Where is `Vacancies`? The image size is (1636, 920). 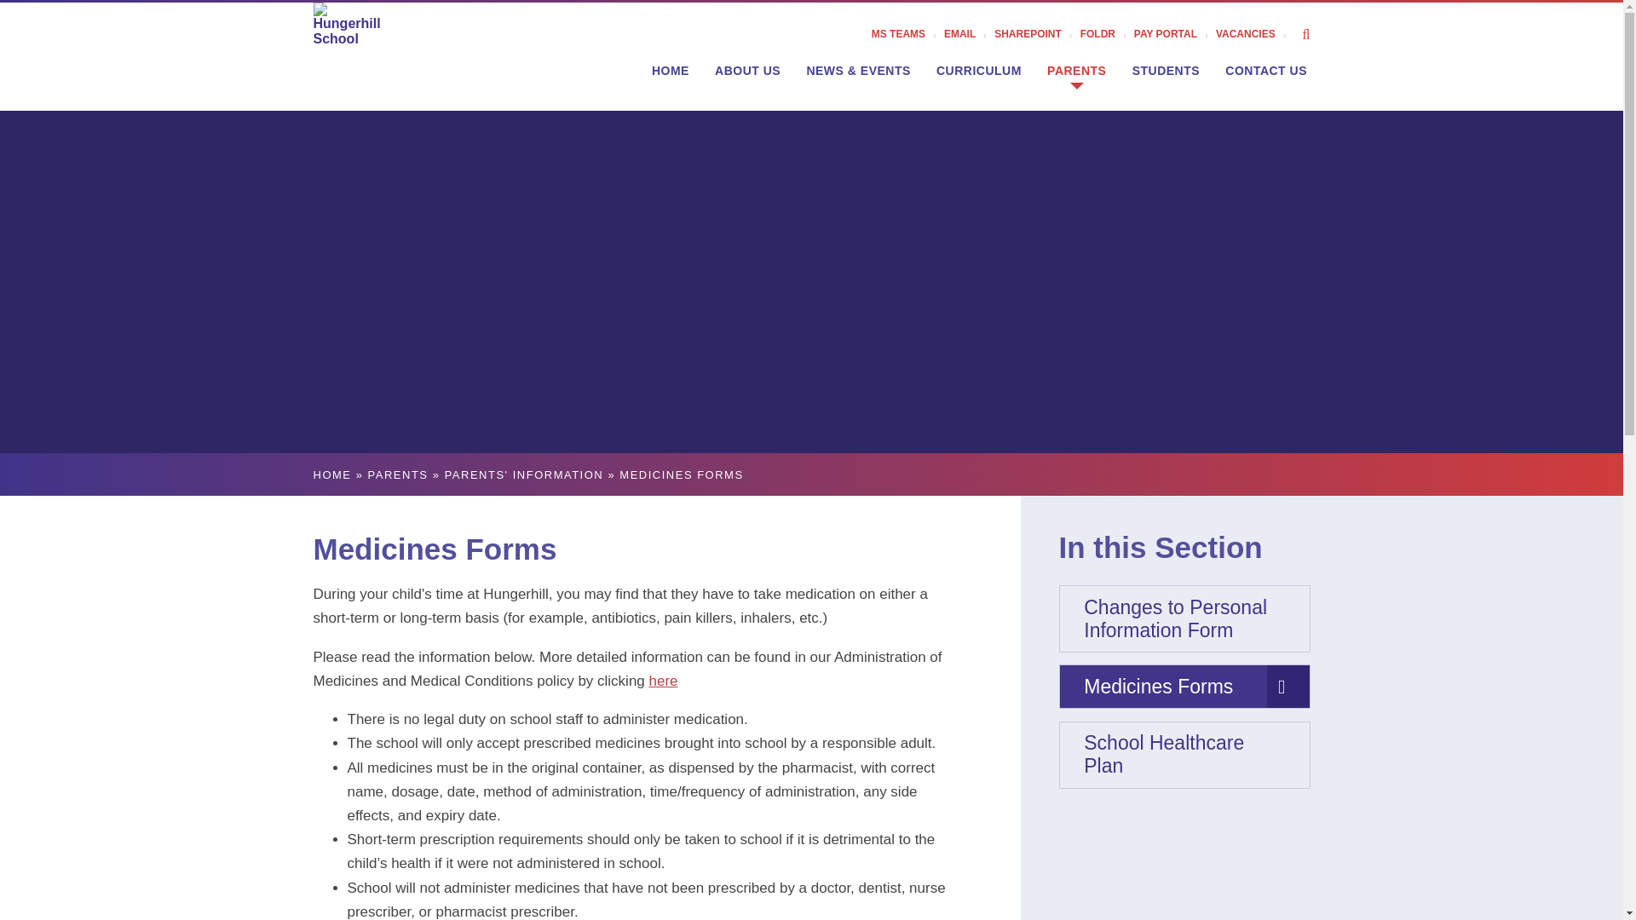
Vacancies is located at coordinates (1254, 34).